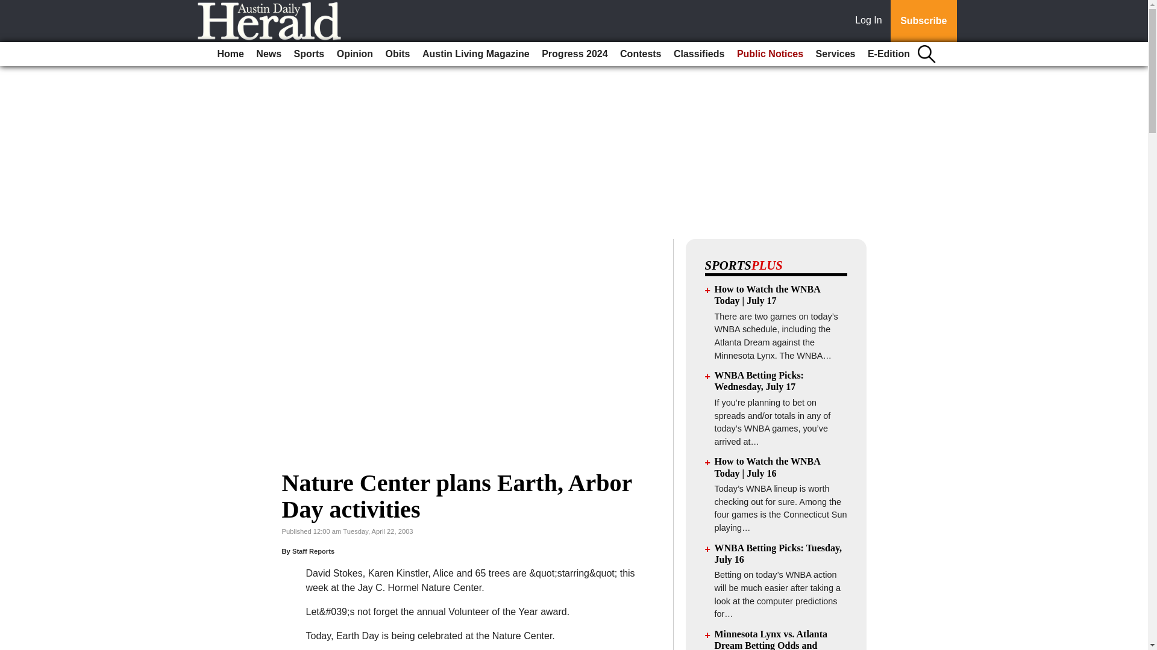 The width and height of the screenshot is (1157, 650). What do you see at coordinates (230, 54) in the screenshot?
I see `Home` at bounding box center [230, 54].